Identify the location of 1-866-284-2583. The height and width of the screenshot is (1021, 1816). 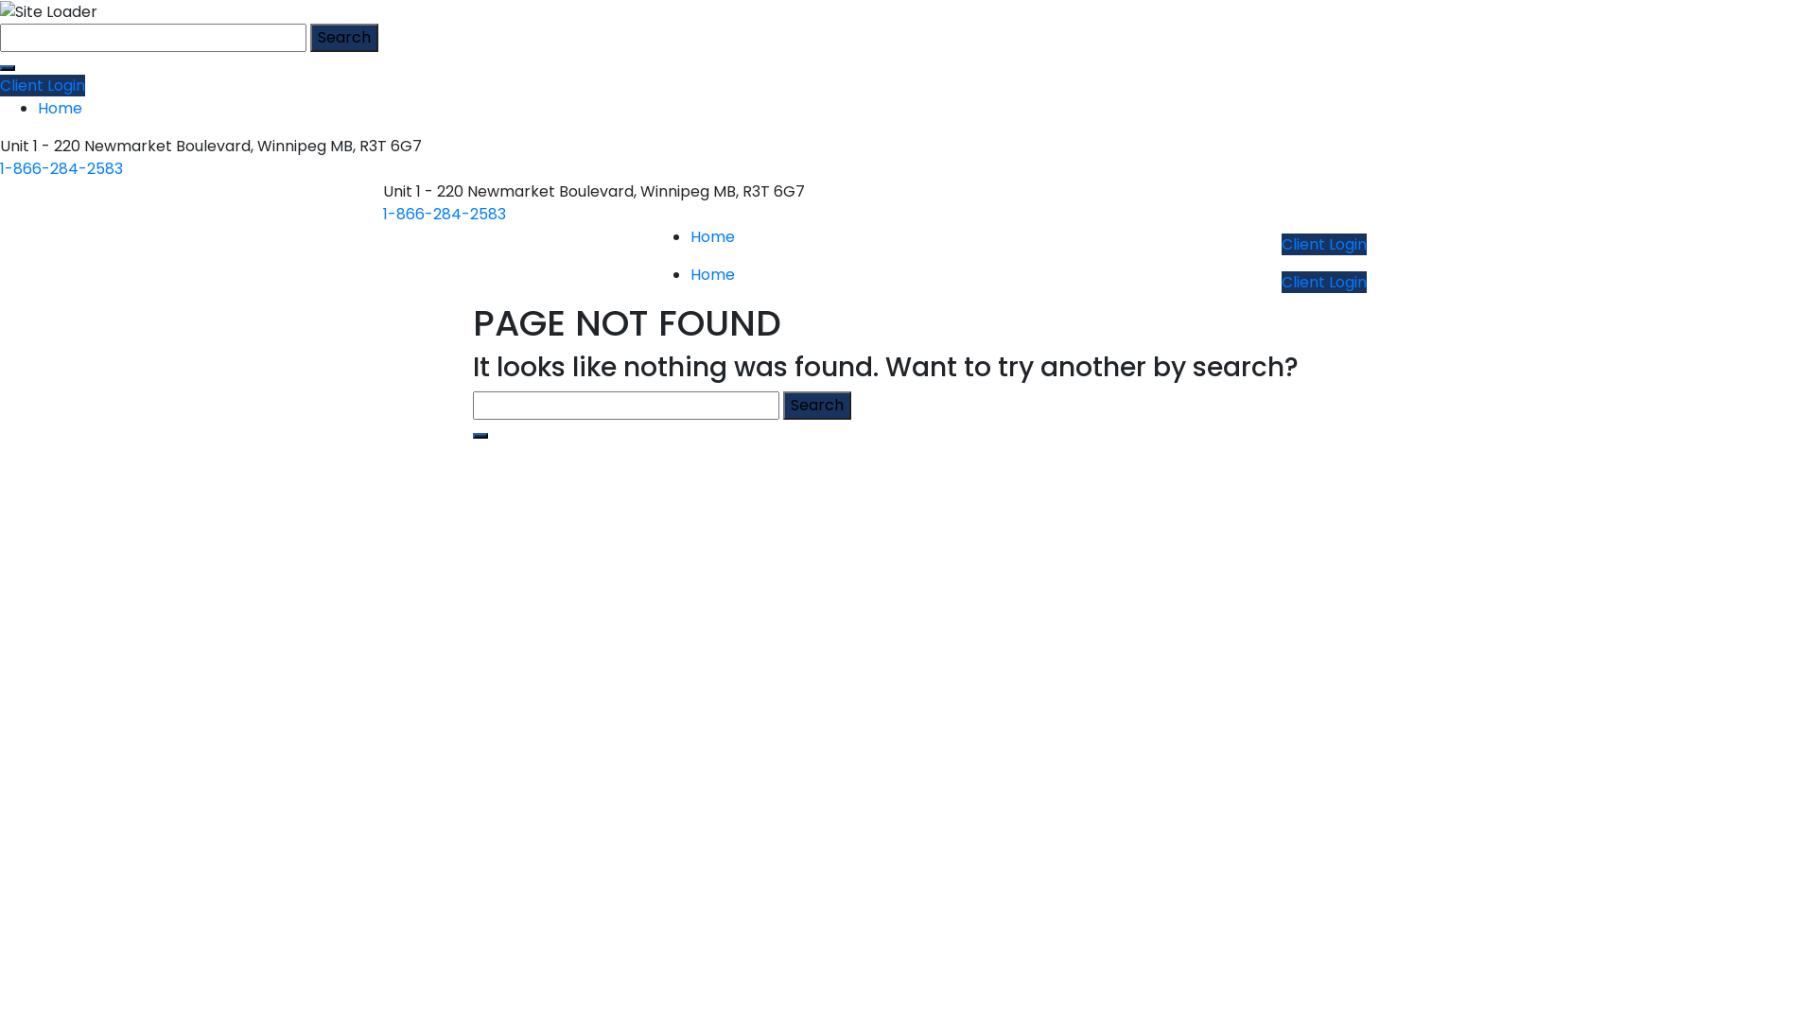
(445, 214).